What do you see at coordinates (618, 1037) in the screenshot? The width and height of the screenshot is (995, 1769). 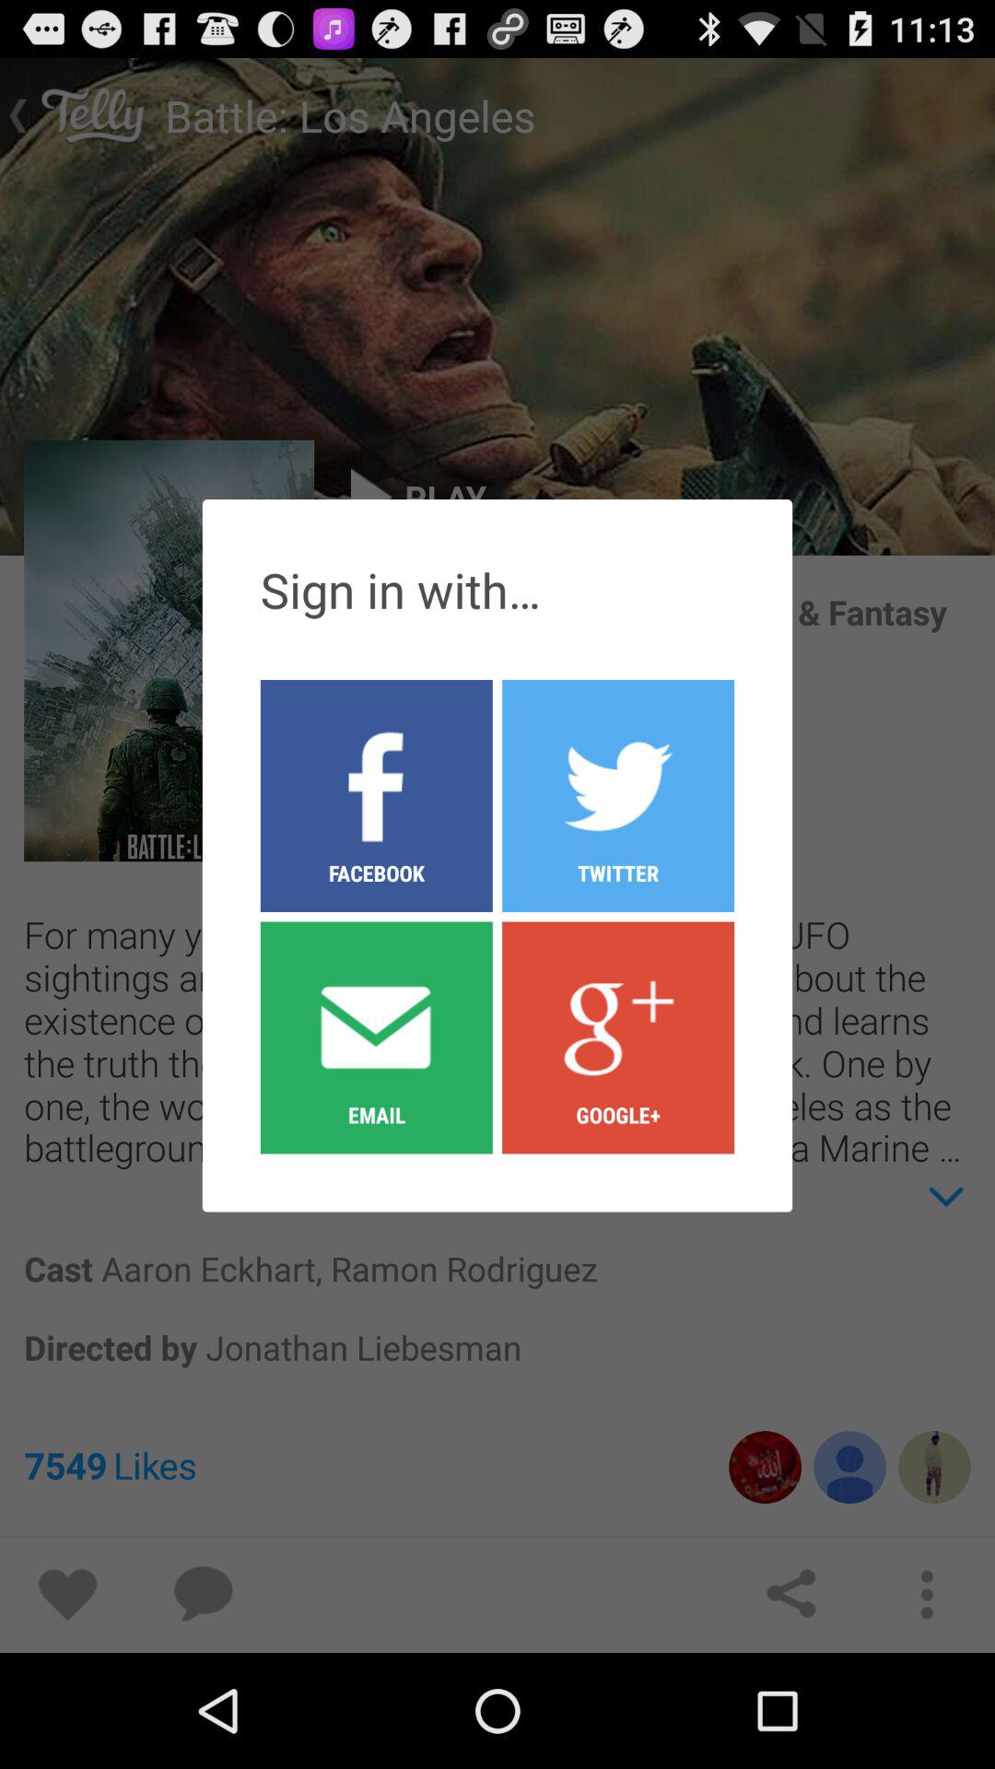 I see `select item to the right of the facebook icon` at bounding box center [618, 1037].